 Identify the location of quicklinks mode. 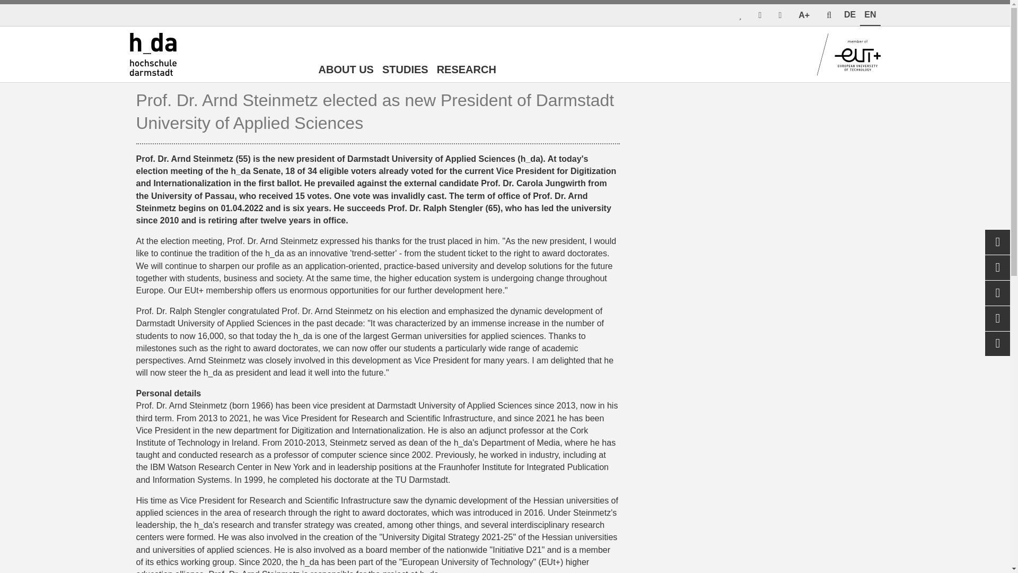
(739, 15).